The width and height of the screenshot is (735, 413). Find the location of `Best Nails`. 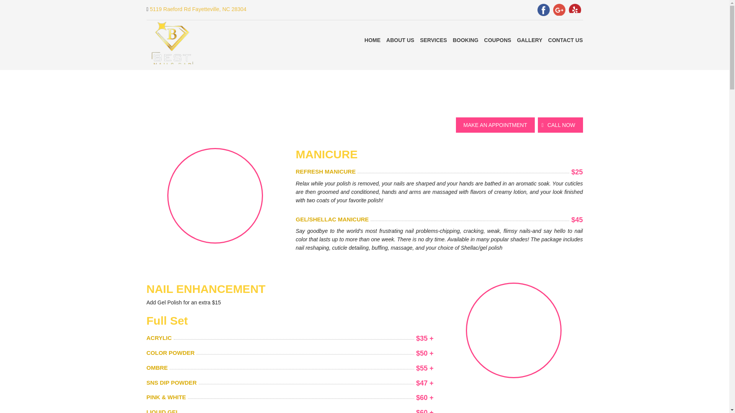

Best Nails is located at coordinates (172, 45).